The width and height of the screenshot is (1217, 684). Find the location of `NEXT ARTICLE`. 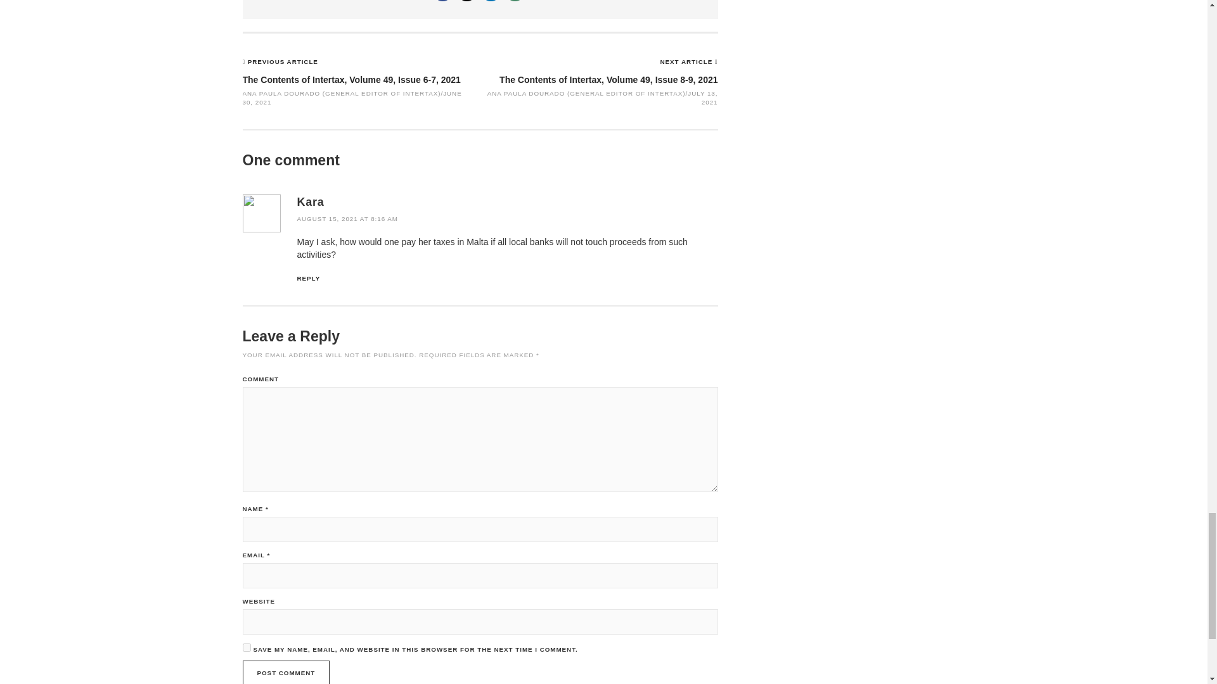

NEXT ARTICLE is located at coordinates (688, 61).